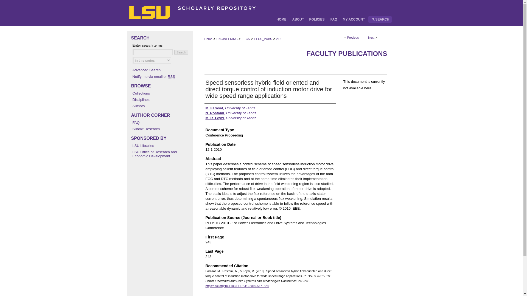  I want to click on Authors, so click(161, 106).